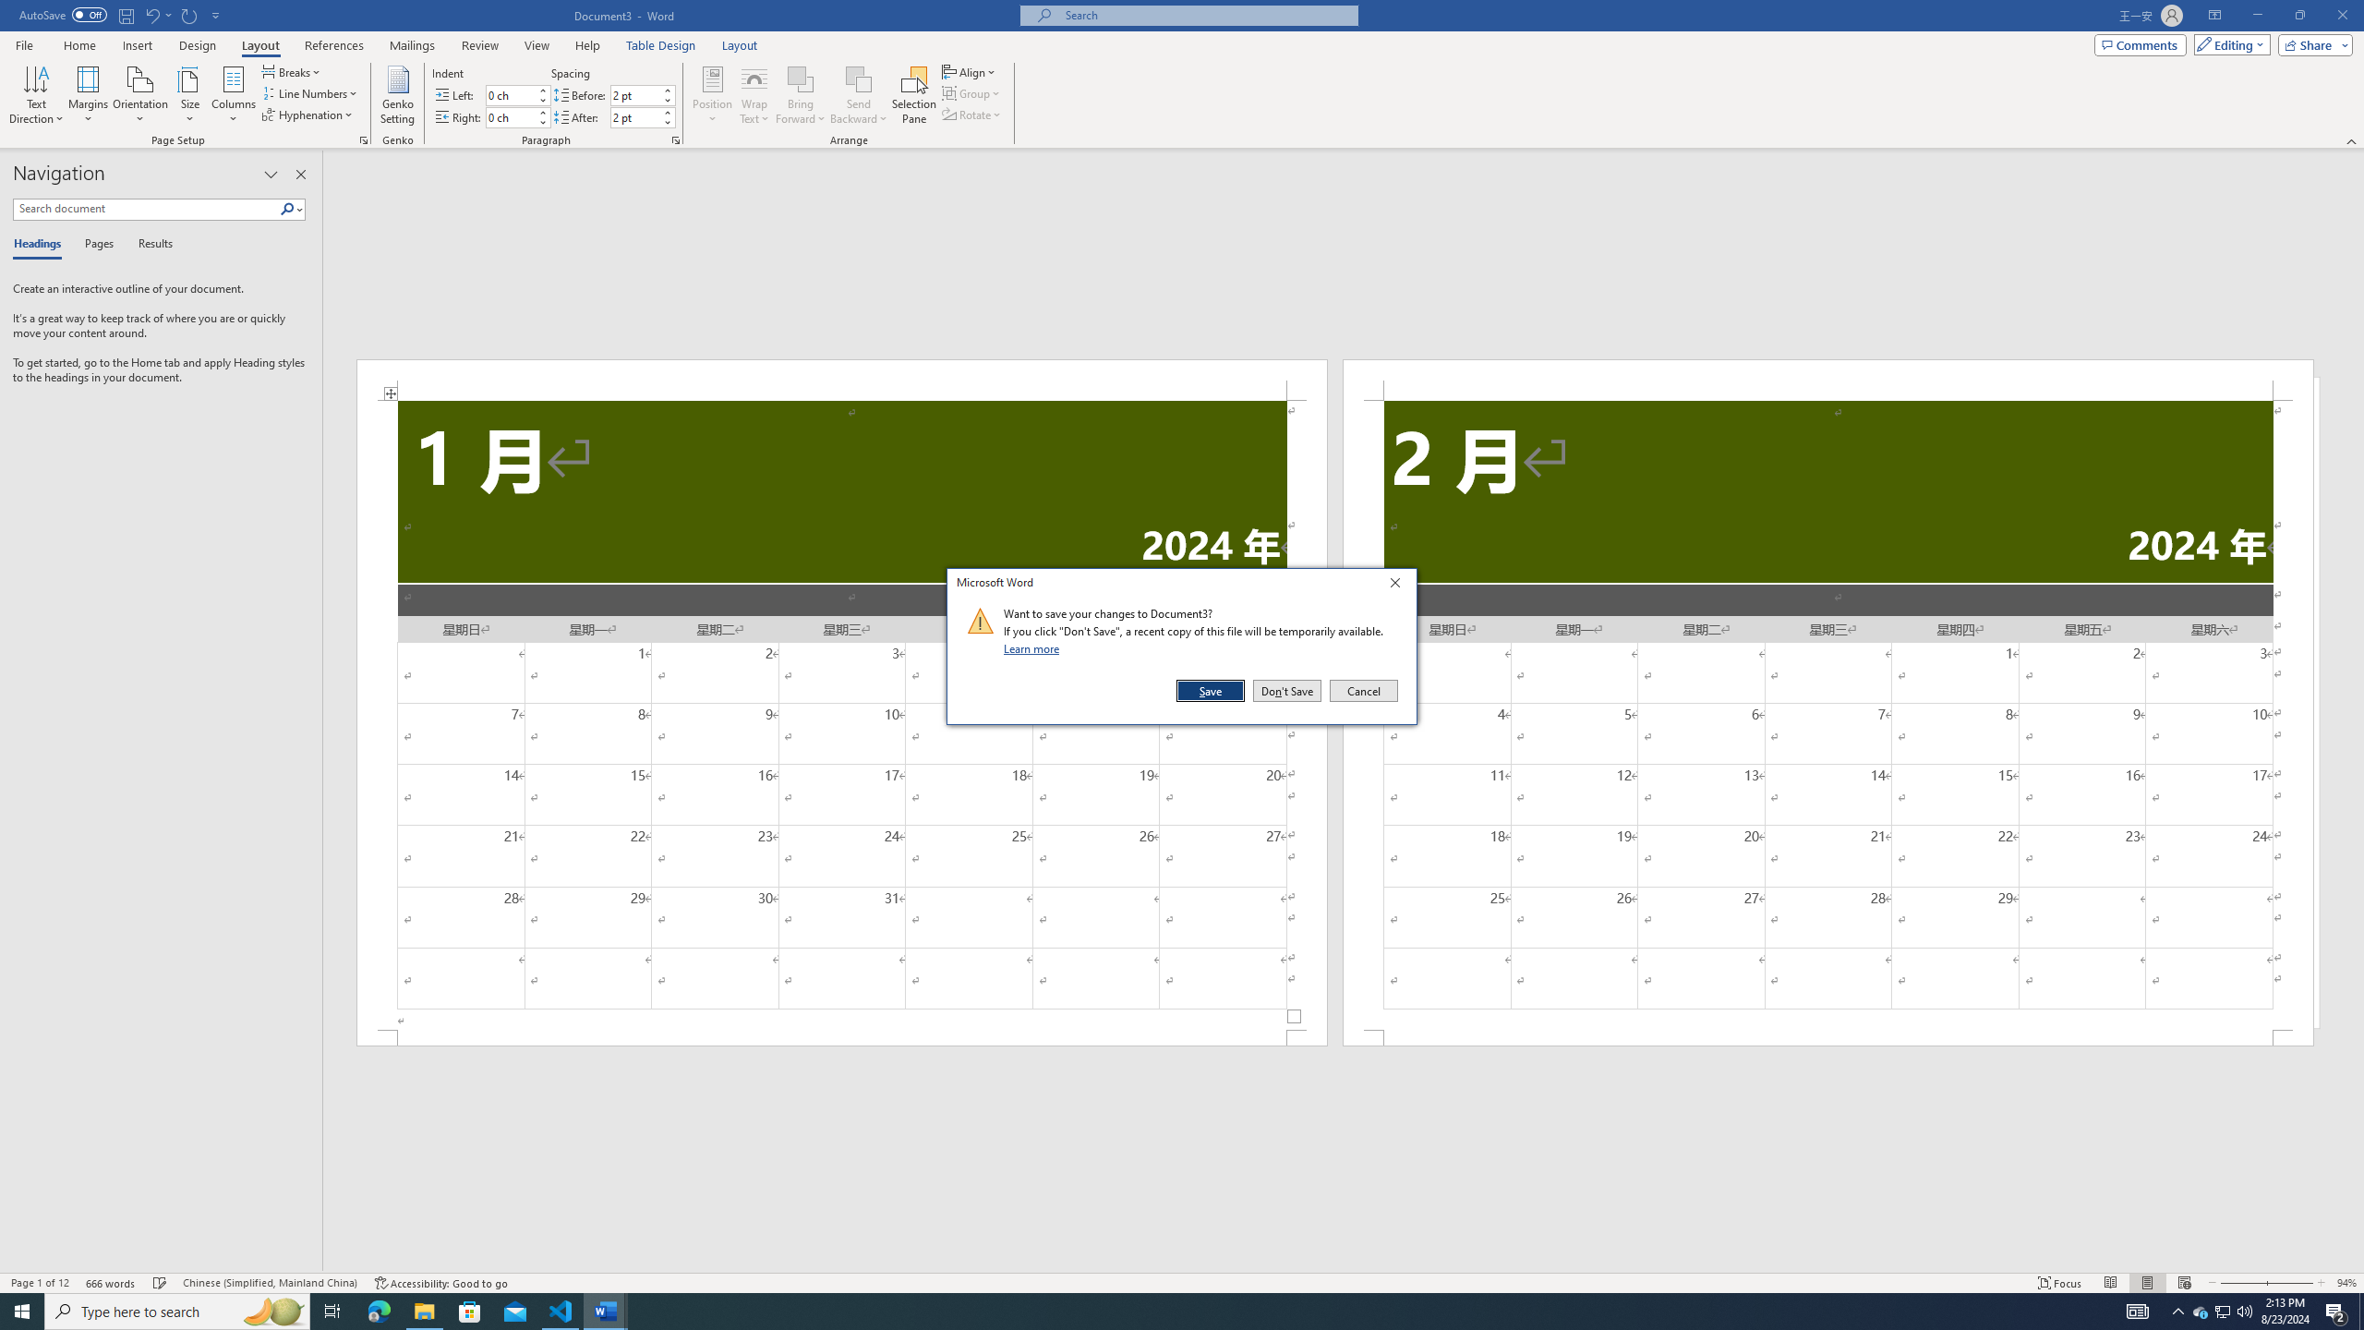 This screenshot has width=2364, height=1330. I want to click on AutoSave, so click(63, 15).